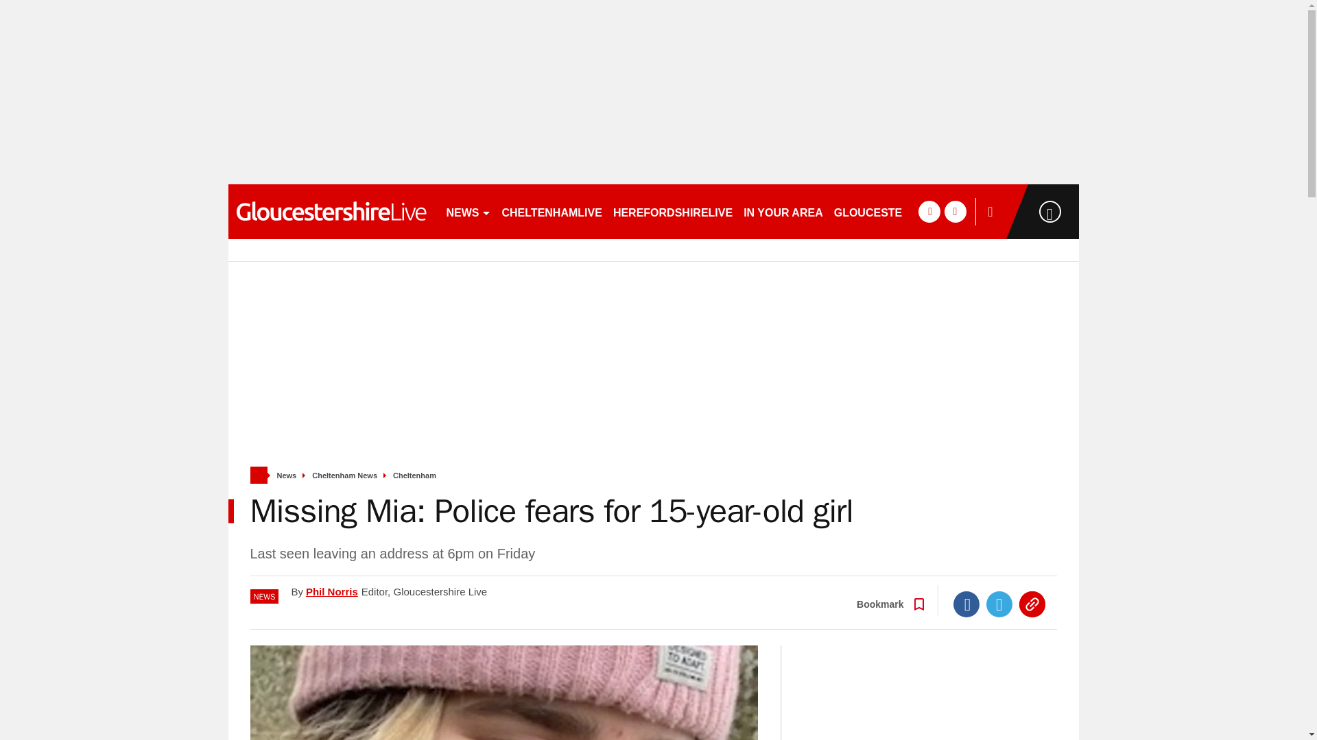 The width and height of the screenshot is (1317, 740). What do you see at coordinates (999, 604) in the screenshot?
I see `Twitter` at bounding box center [999, 604].